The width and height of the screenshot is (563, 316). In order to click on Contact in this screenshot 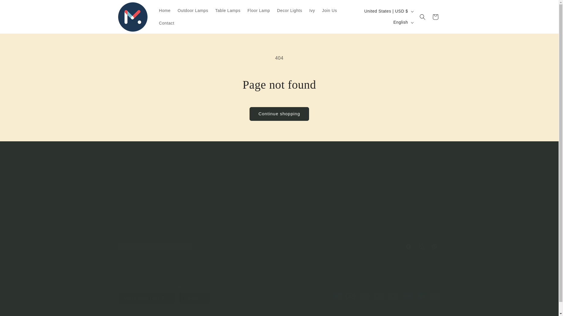, I will do `click(296, 180)`.